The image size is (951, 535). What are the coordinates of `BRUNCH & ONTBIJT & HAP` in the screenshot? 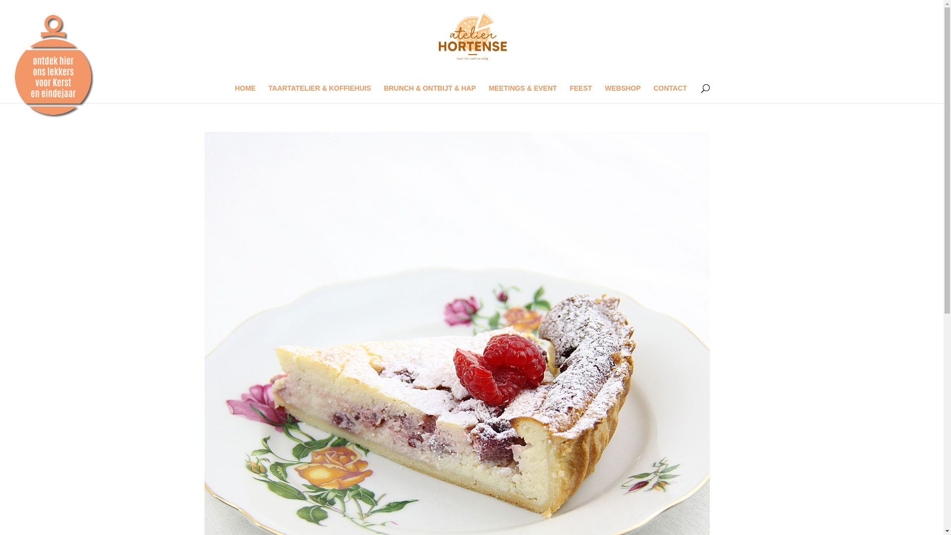 It's located at (430, 94).